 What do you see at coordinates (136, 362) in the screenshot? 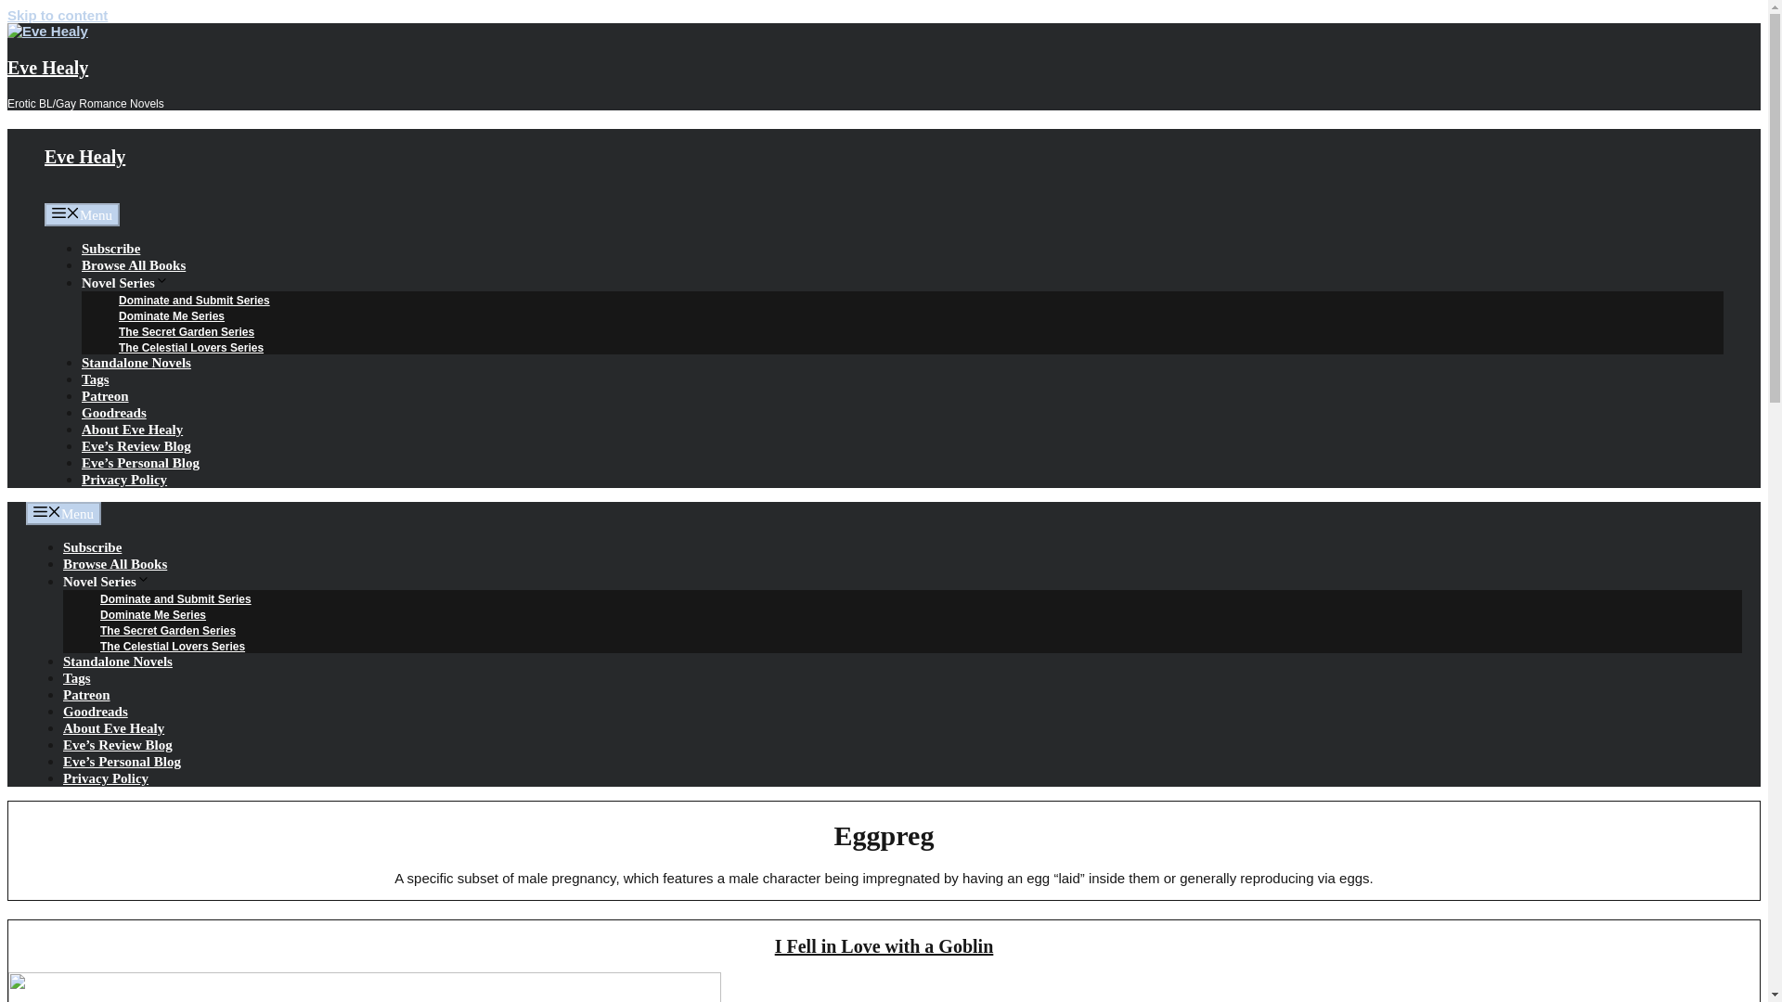
I see `Standalone Novels` at bounding box center [136, 362].